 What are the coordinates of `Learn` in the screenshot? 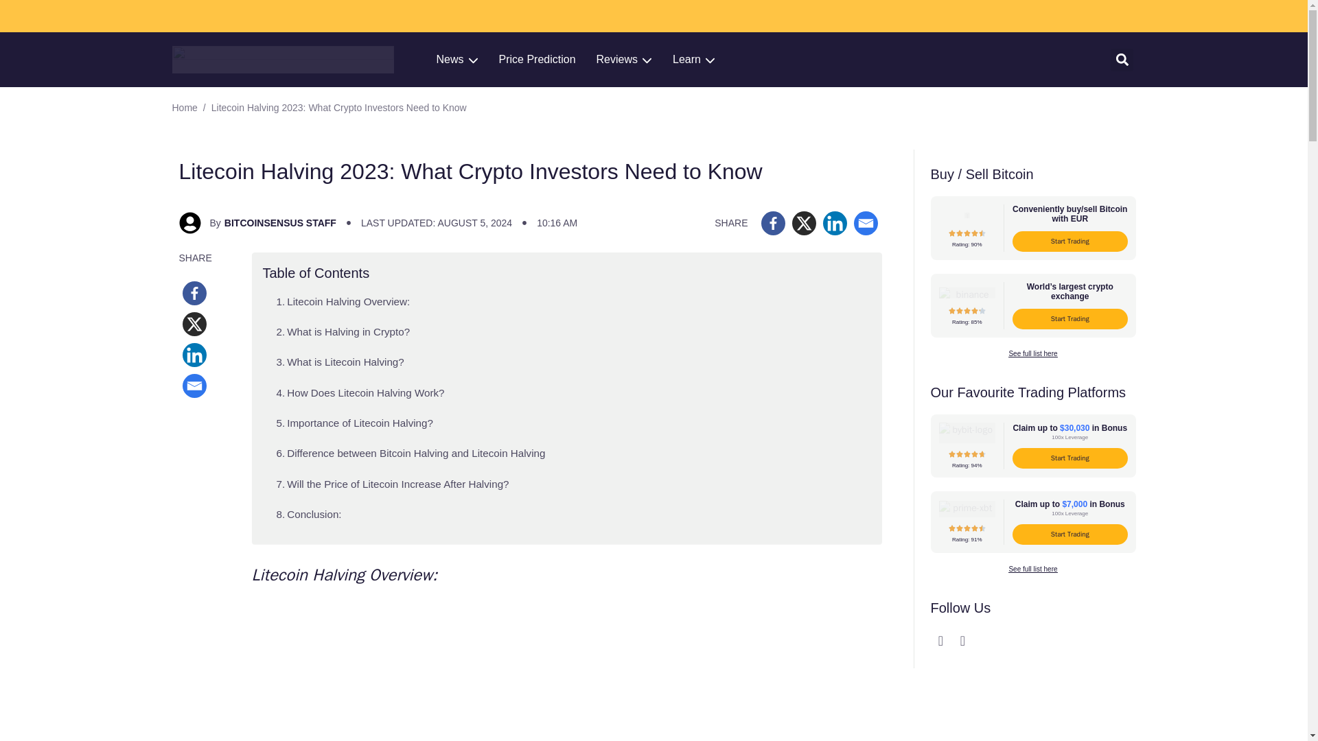 It's located at (694, 59).